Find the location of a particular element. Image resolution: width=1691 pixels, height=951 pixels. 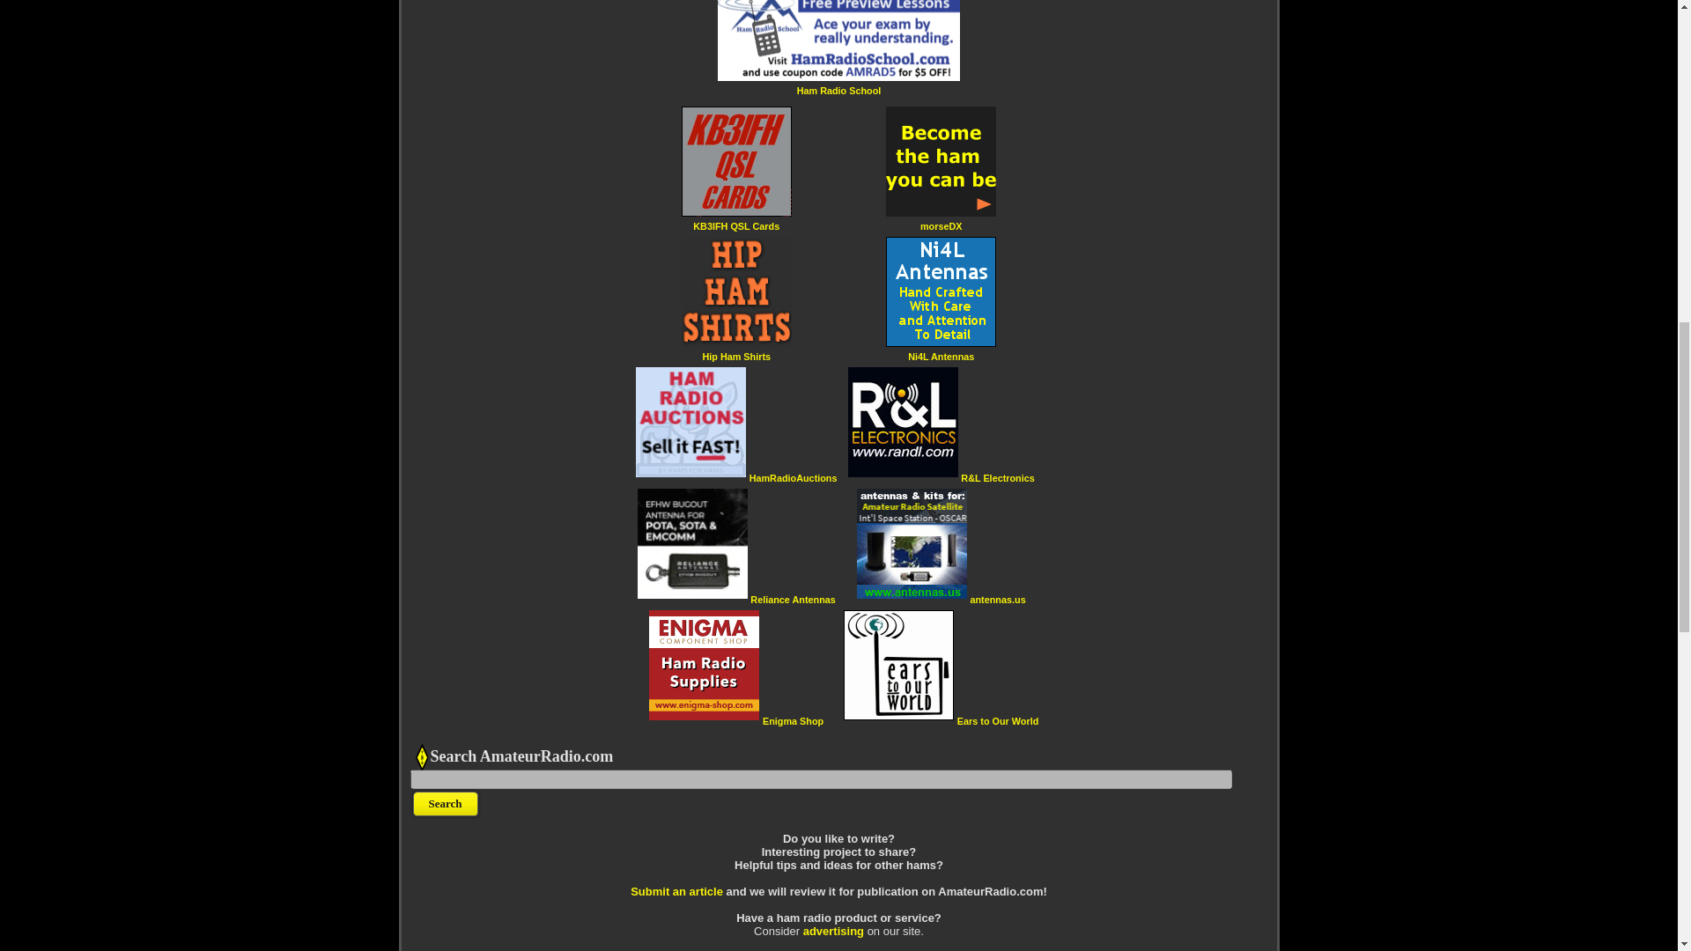

Hip Ham Shirts is located at coordinates (736, 356).